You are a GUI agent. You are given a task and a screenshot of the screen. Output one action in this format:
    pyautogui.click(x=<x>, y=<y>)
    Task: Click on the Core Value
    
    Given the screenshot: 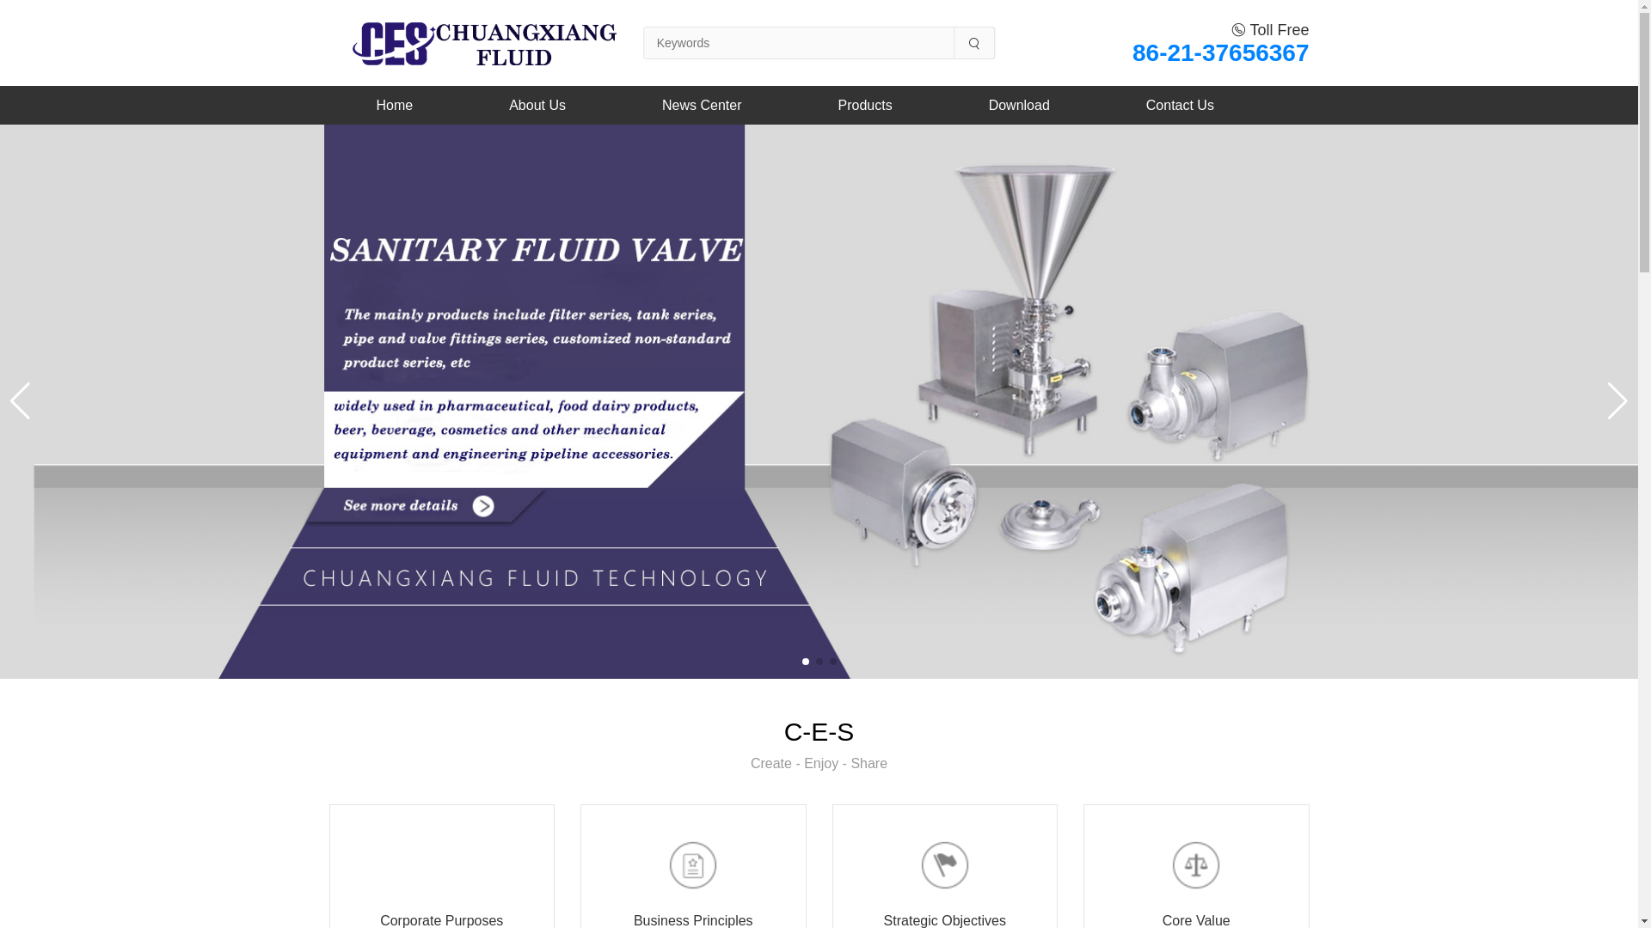 What is the action you would take?
    pyautogui.click(x=1195, y=883)
    